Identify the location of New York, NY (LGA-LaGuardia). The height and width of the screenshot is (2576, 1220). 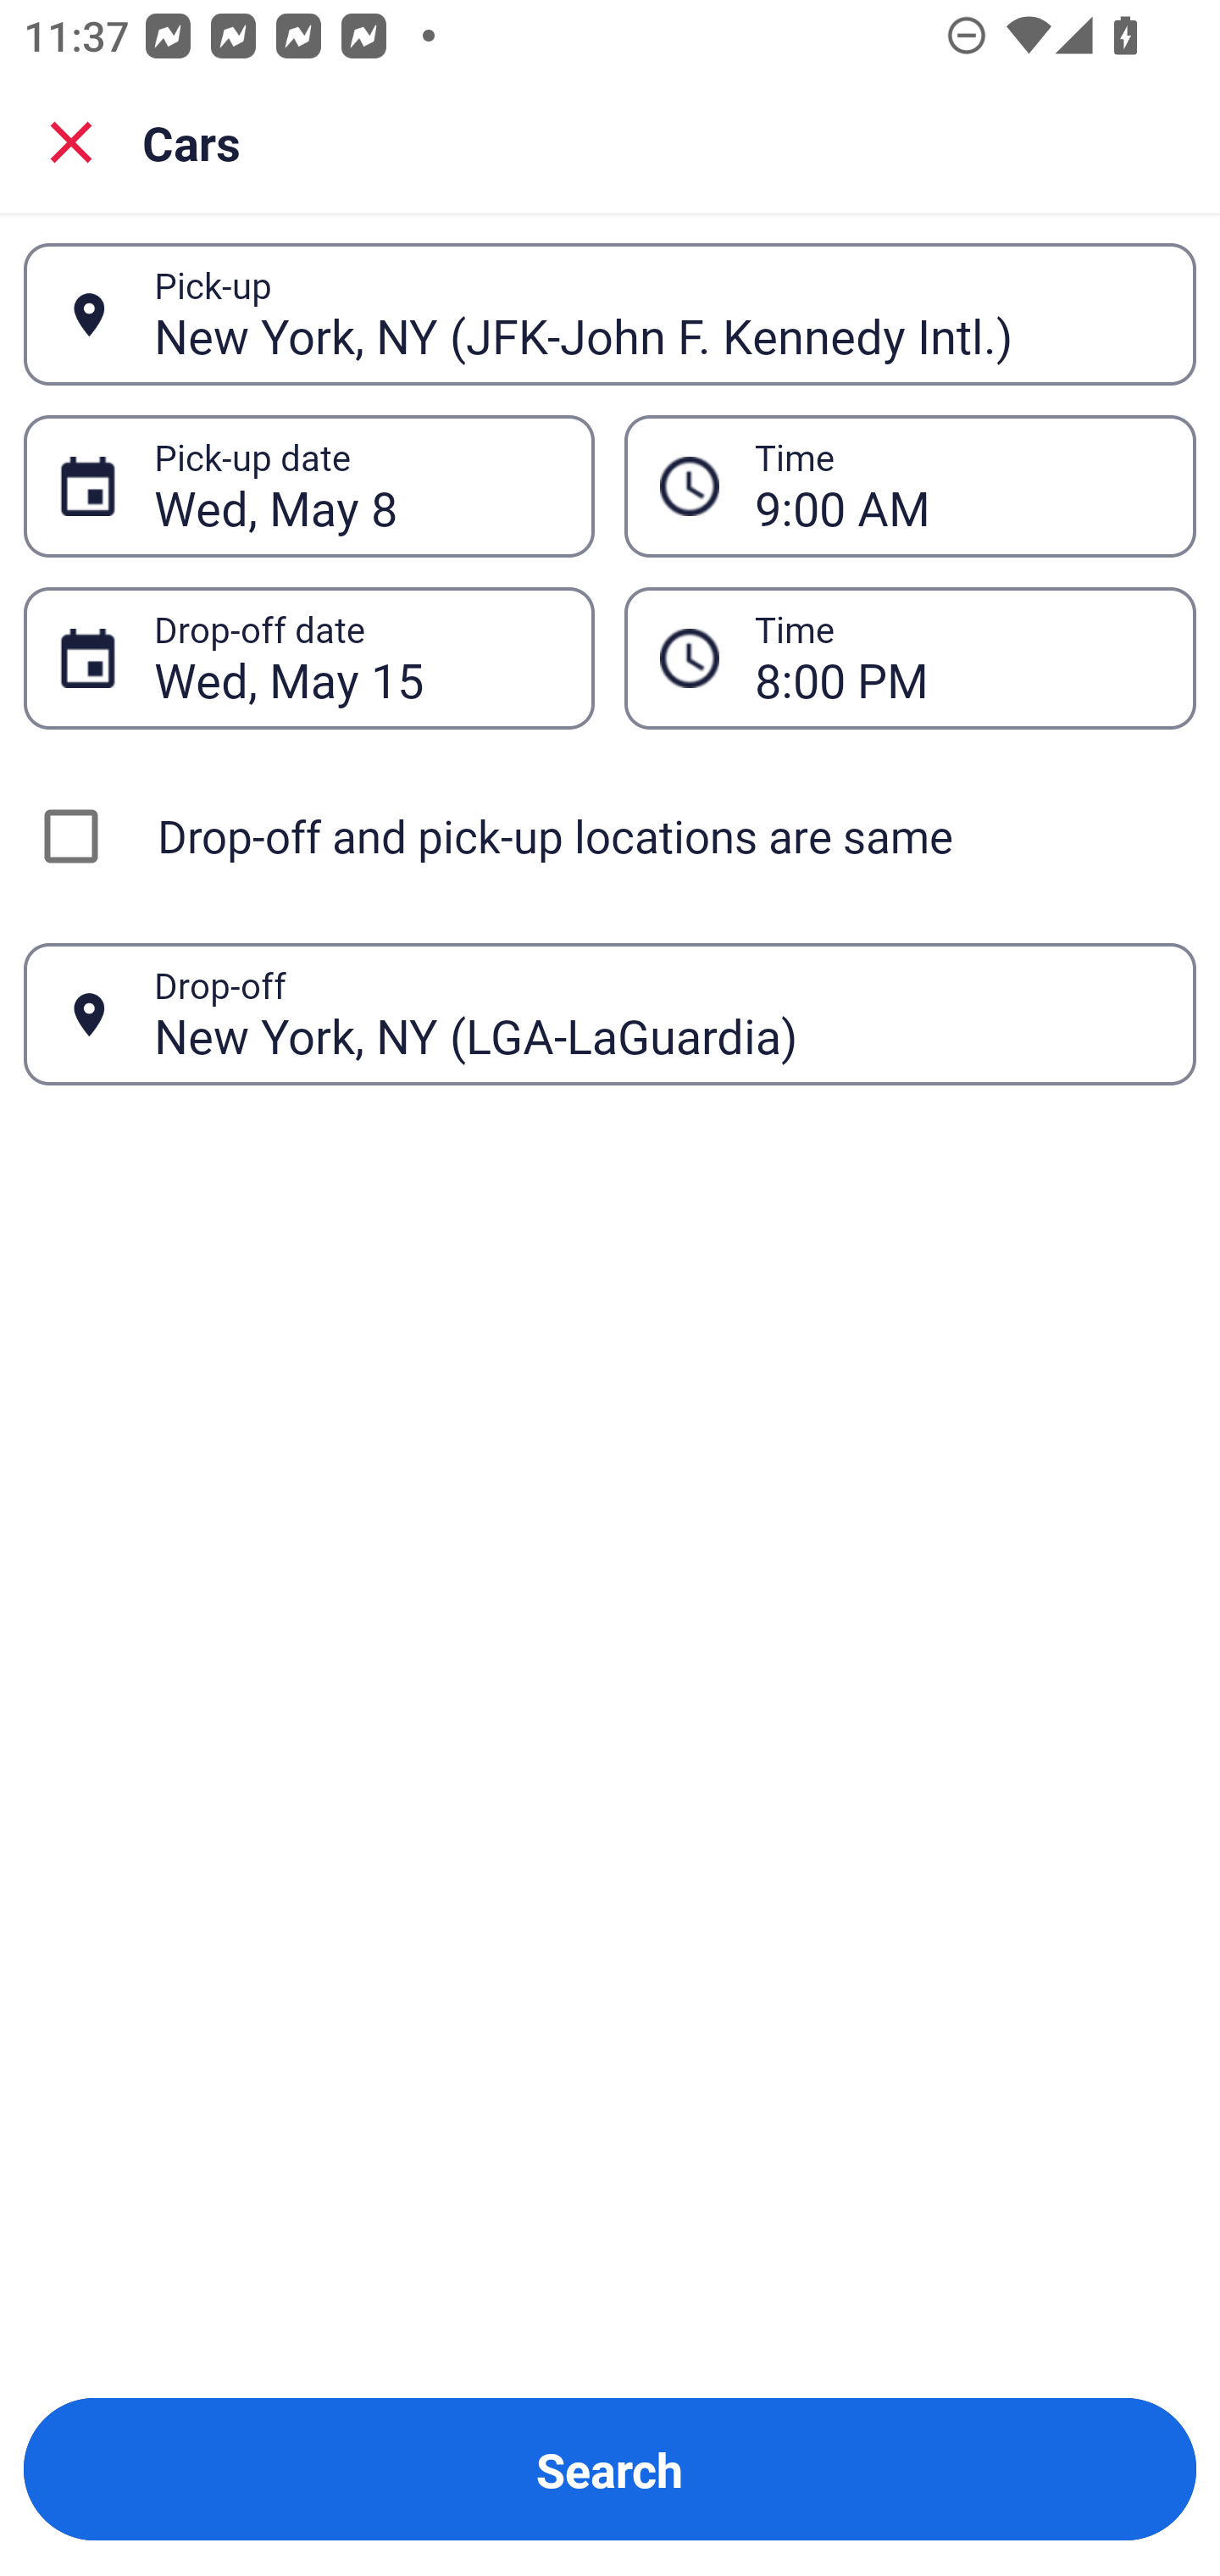
(657, 1013).